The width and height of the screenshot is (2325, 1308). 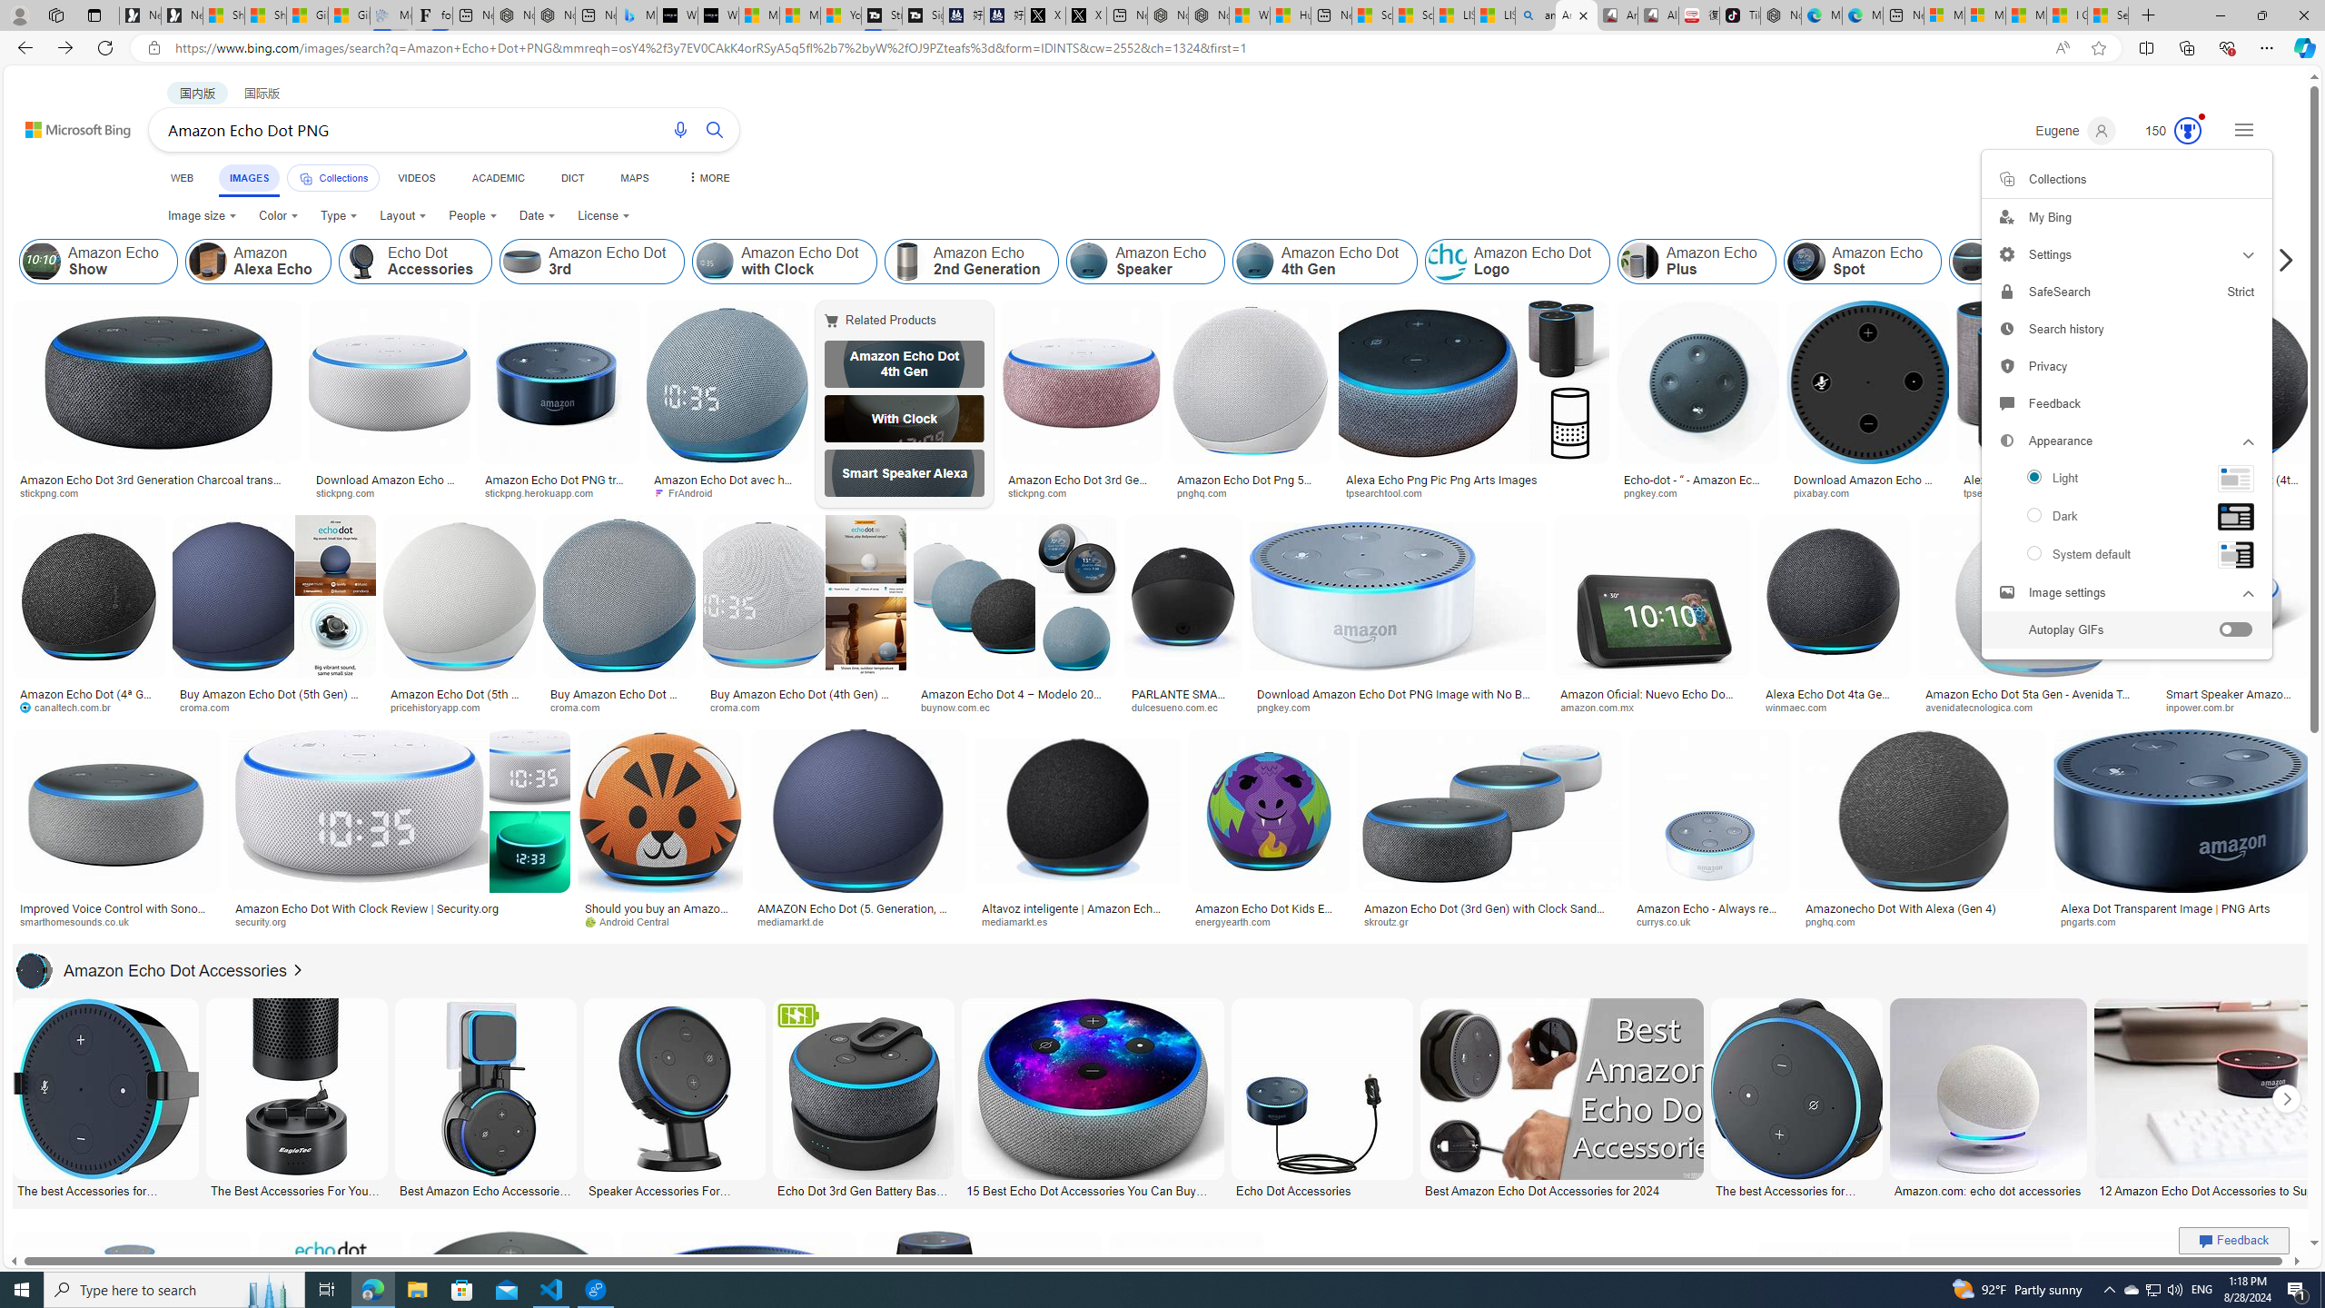 I want to click on mediamarkt.es, so click(x=1021, y=921).